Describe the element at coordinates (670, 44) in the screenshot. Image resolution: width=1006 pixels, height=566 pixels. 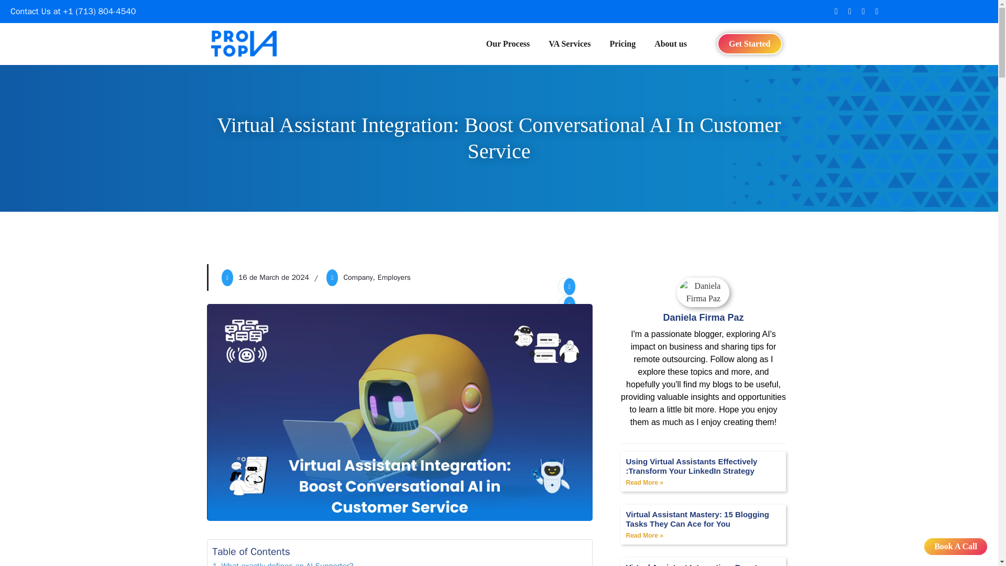
I see `About us` at that location.